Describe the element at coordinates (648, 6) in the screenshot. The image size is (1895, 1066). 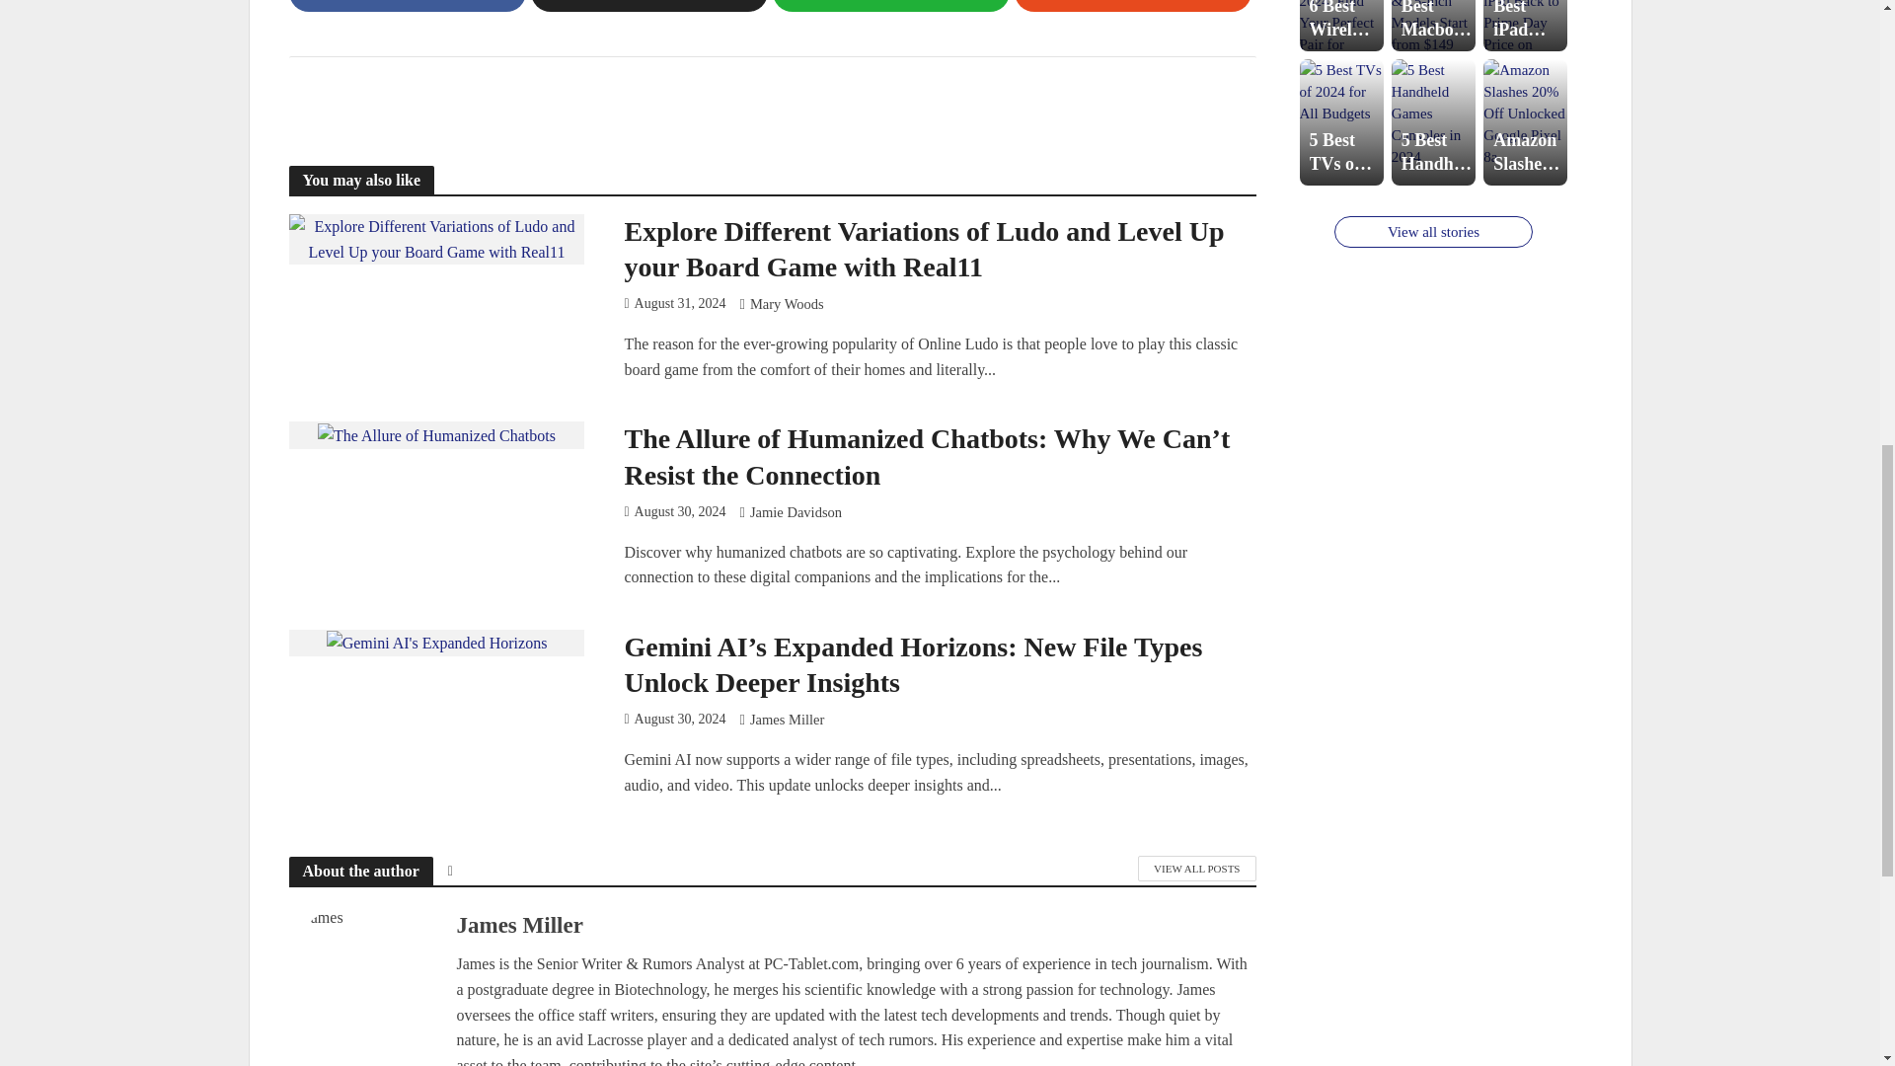
I see `X` at that location.